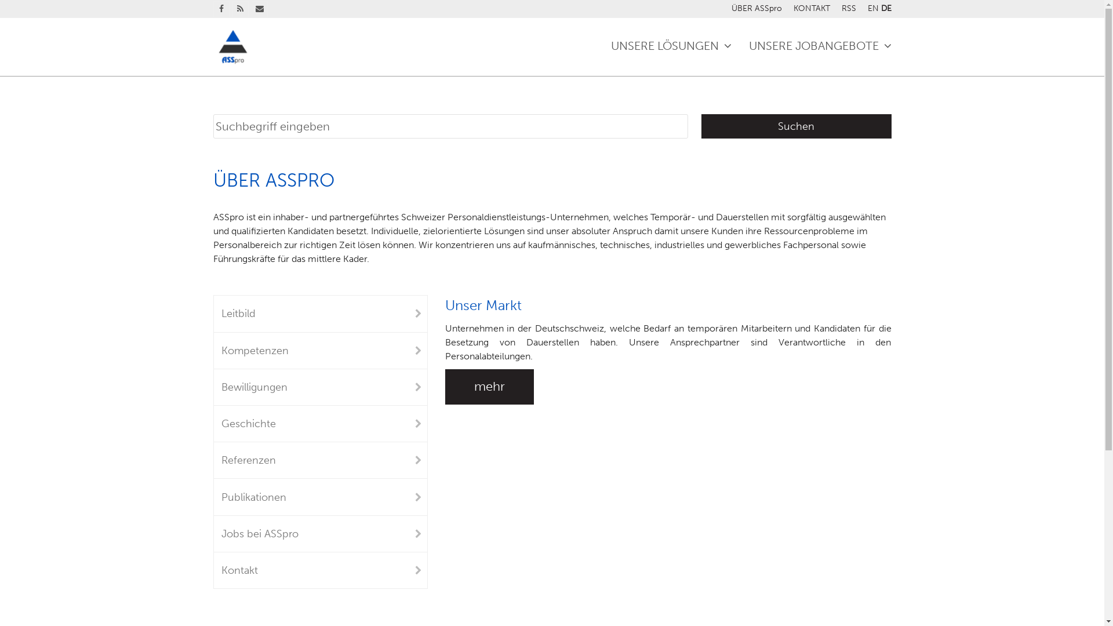 The width and height of the screenshot is (1113, 626). I want to click on RSS, so click(240, 9).